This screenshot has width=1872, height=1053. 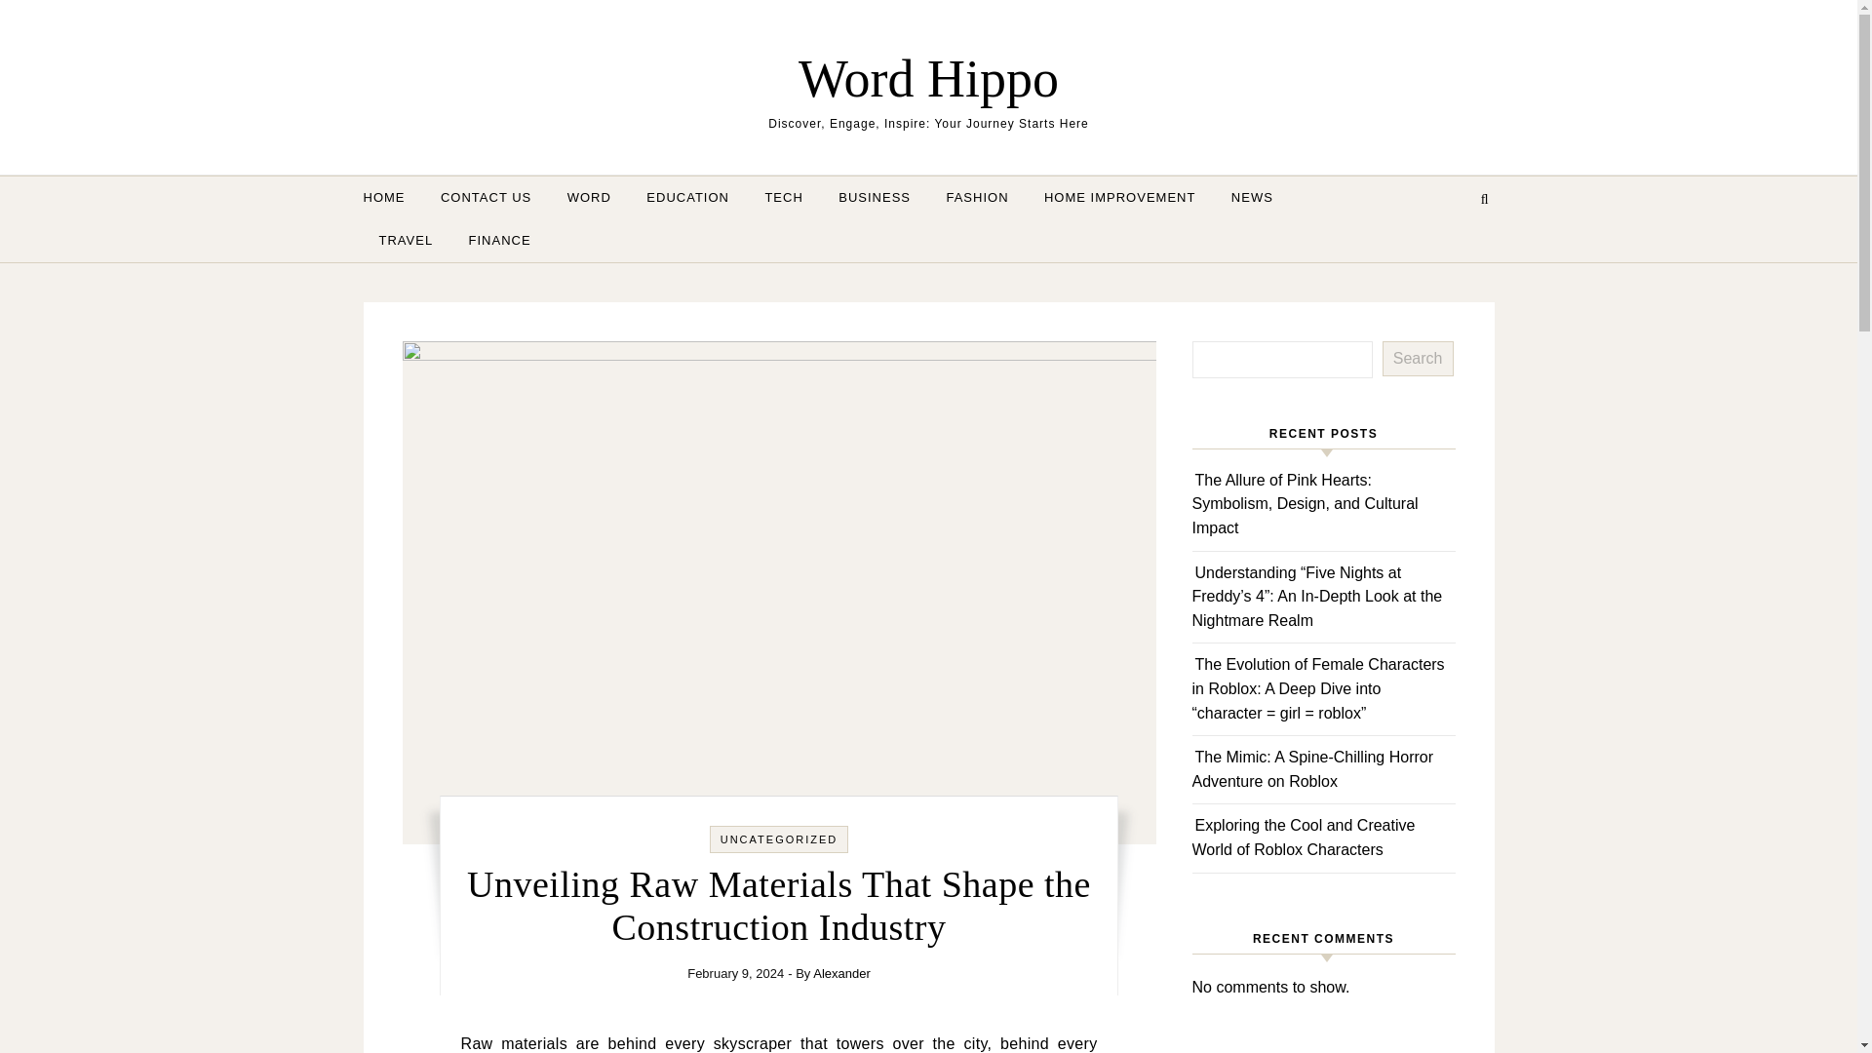 What do you see at coordinates (780, 839) in the screenshot?
I see `UNCATEGORIZED` at bounding box center [780, 839].